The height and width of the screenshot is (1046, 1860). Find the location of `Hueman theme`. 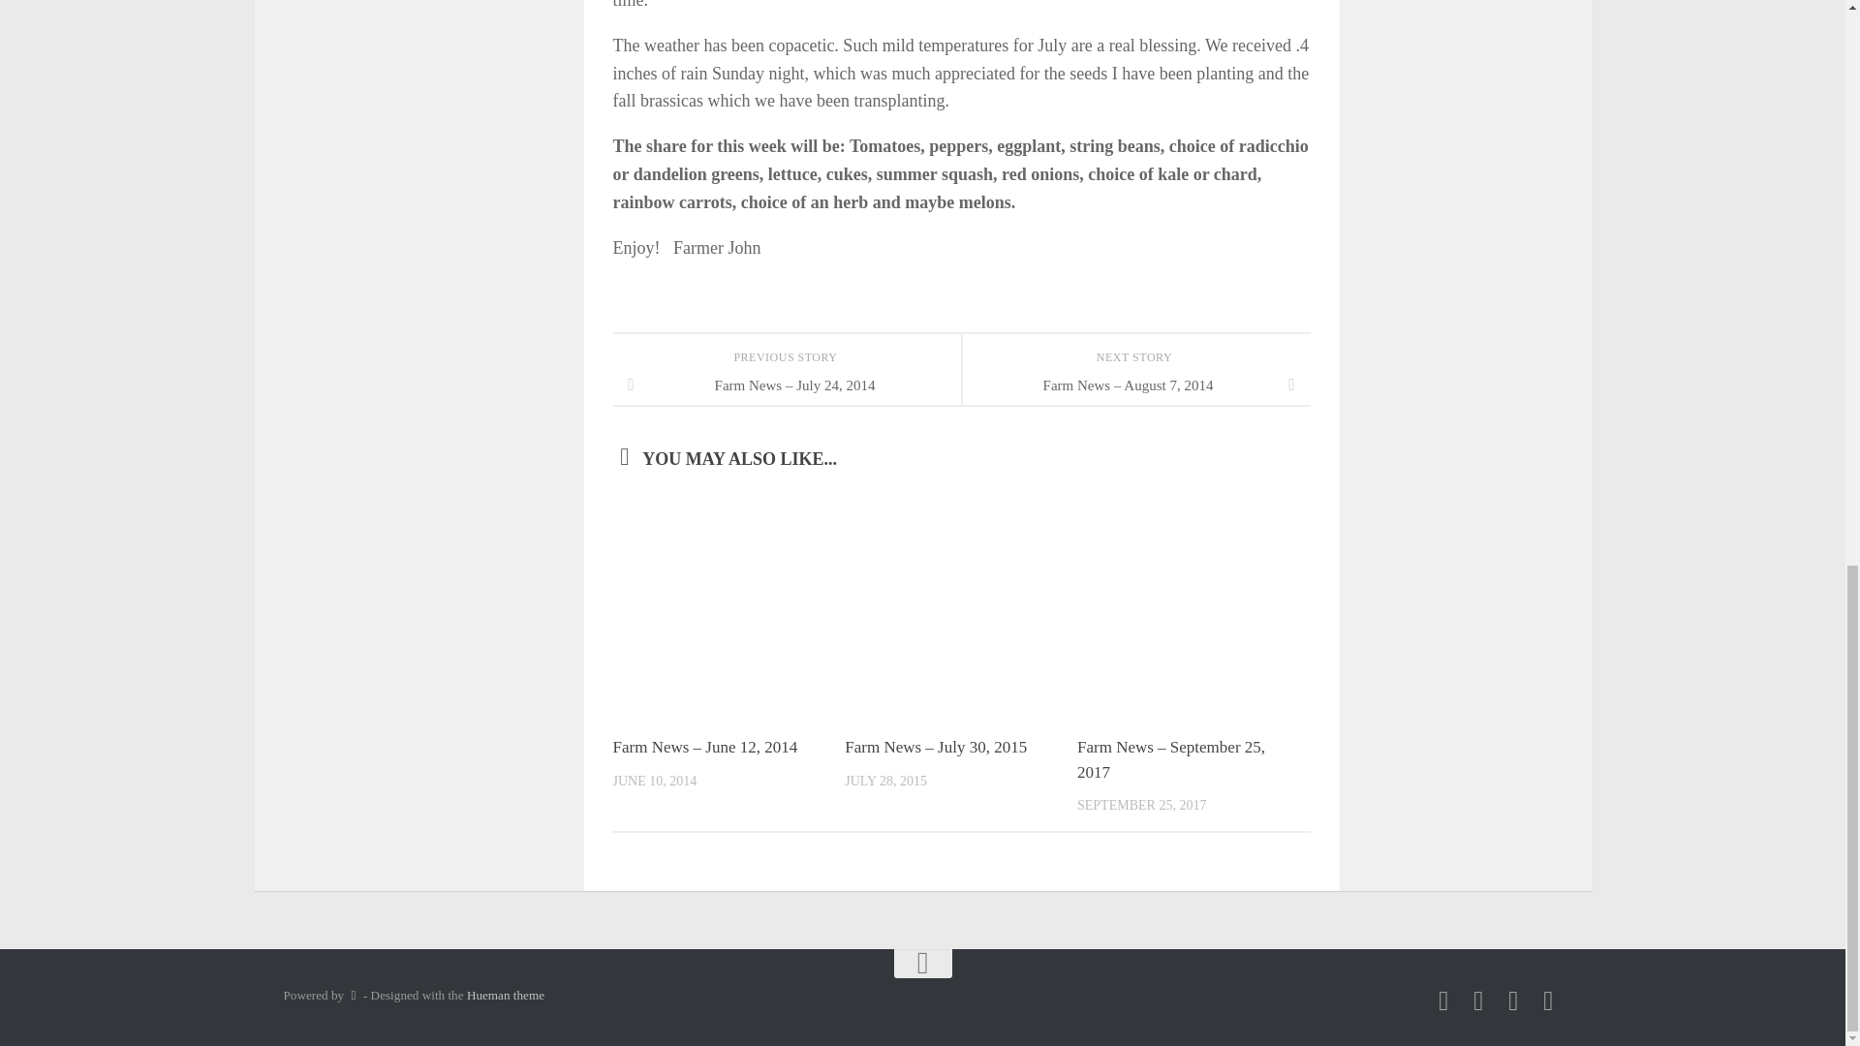

Hueman theme is located at coordinates (506, 994).